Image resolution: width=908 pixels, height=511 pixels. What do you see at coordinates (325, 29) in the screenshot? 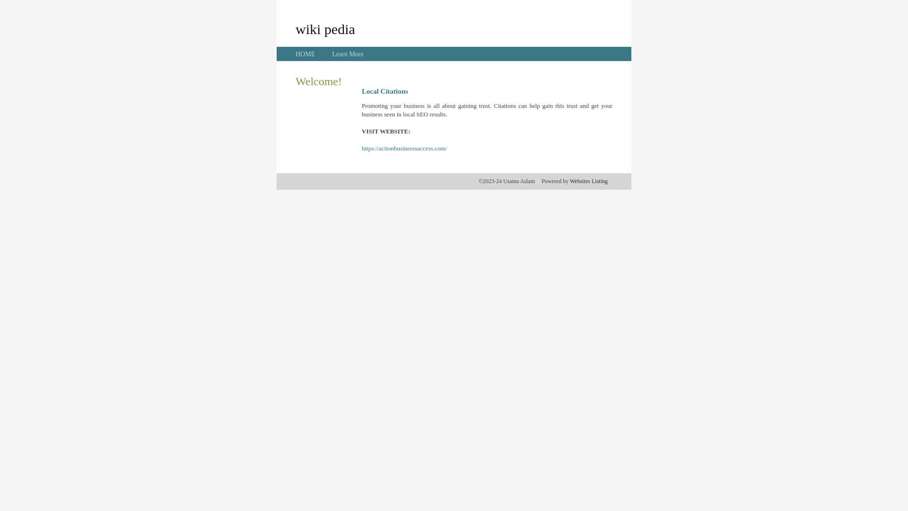
I see `wiki pedia` at bounding box center [325, 29].